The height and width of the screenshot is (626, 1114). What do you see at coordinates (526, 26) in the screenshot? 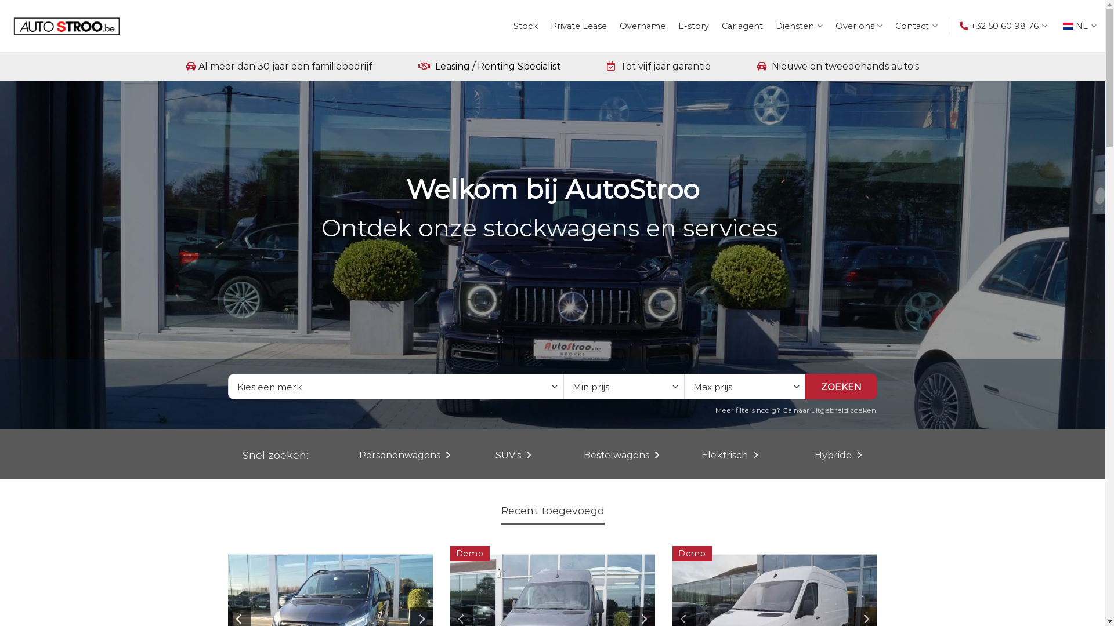
I see `Stock` at bounding box center [526, 26].